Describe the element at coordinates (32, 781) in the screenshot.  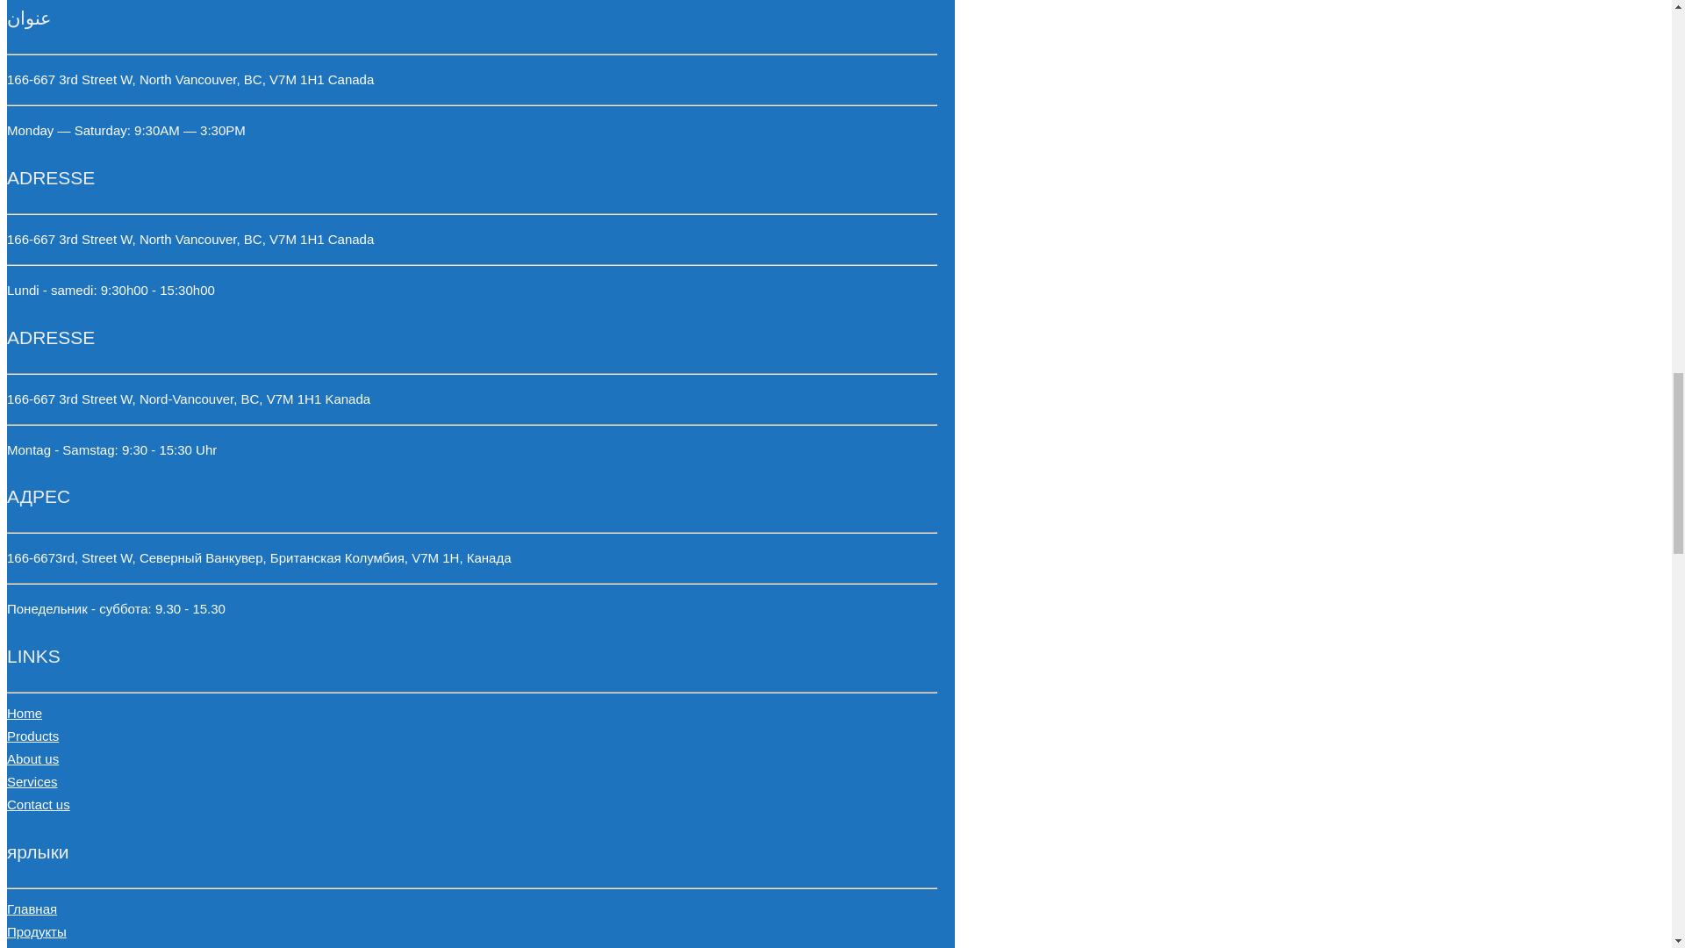
I see `Services` at that location.